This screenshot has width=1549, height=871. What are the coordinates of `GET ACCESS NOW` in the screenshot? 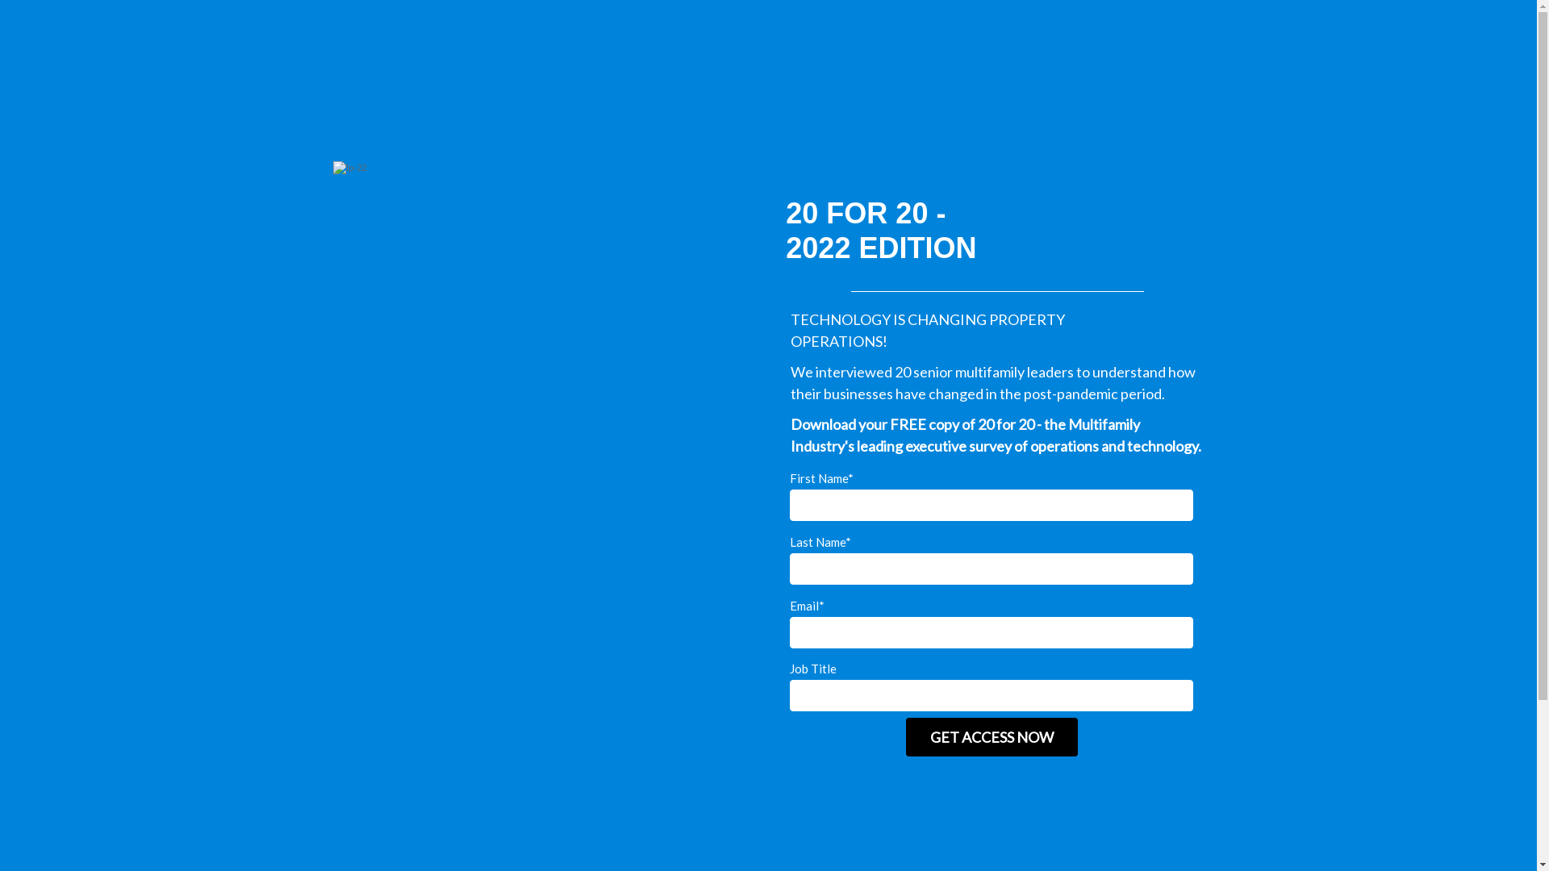 It's located at (992, 737).